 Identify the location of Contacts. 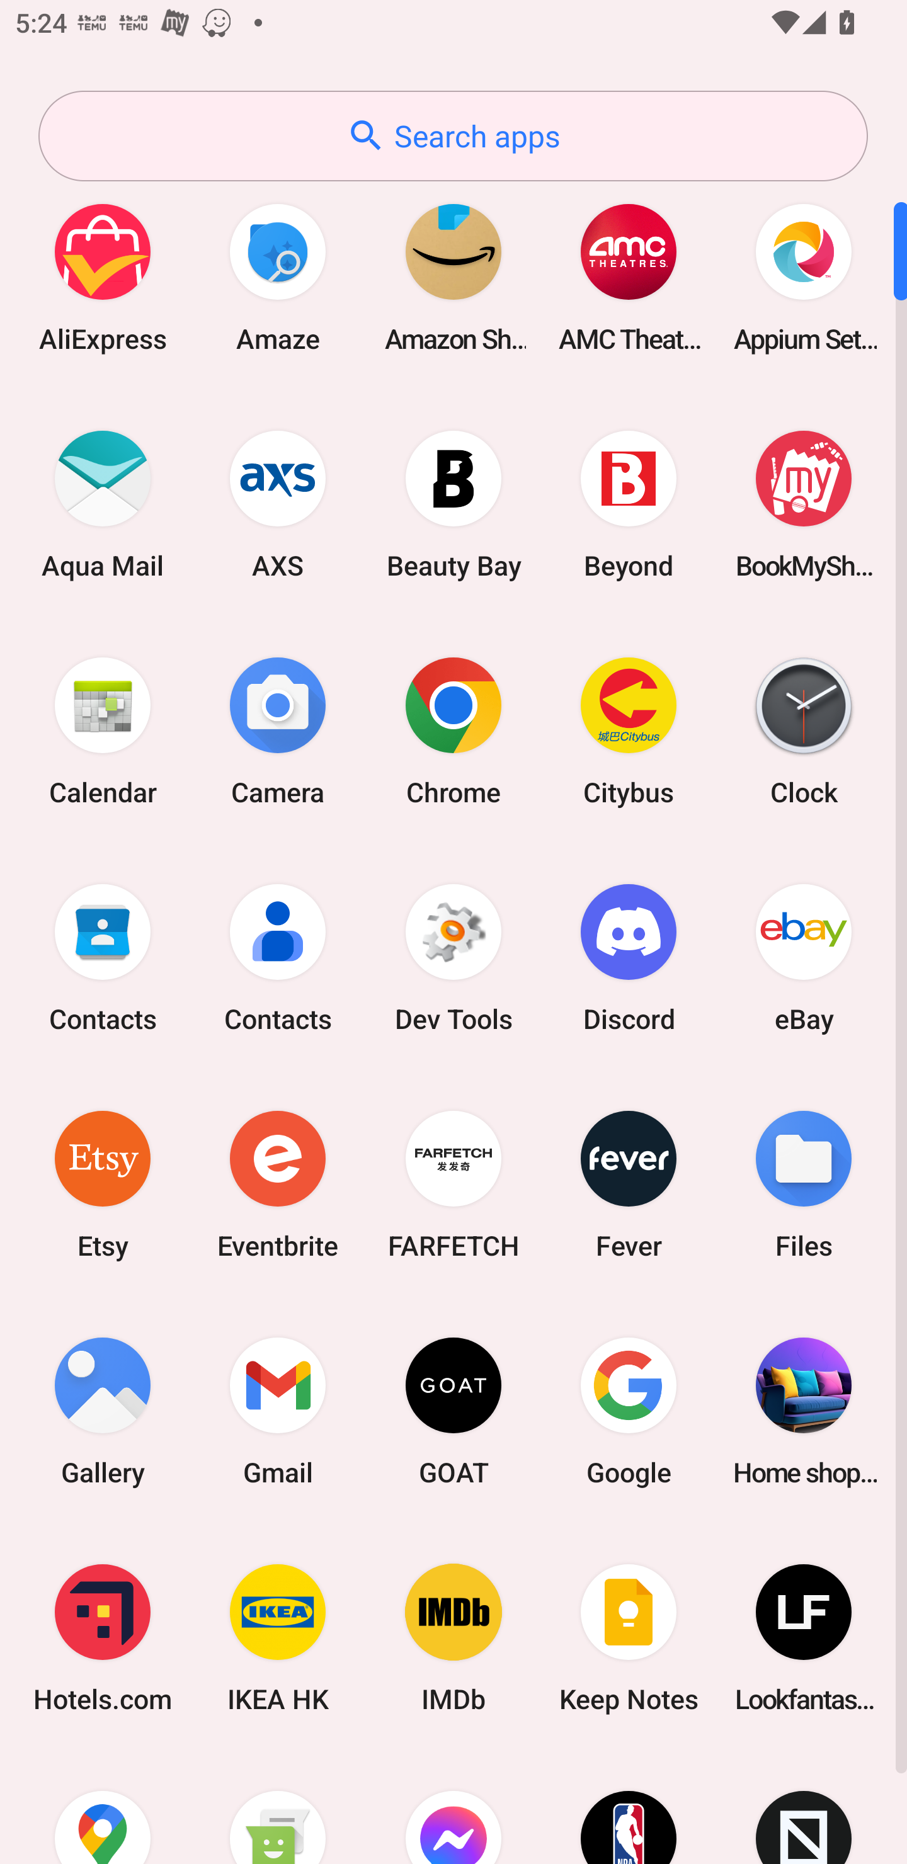
(103, 957).